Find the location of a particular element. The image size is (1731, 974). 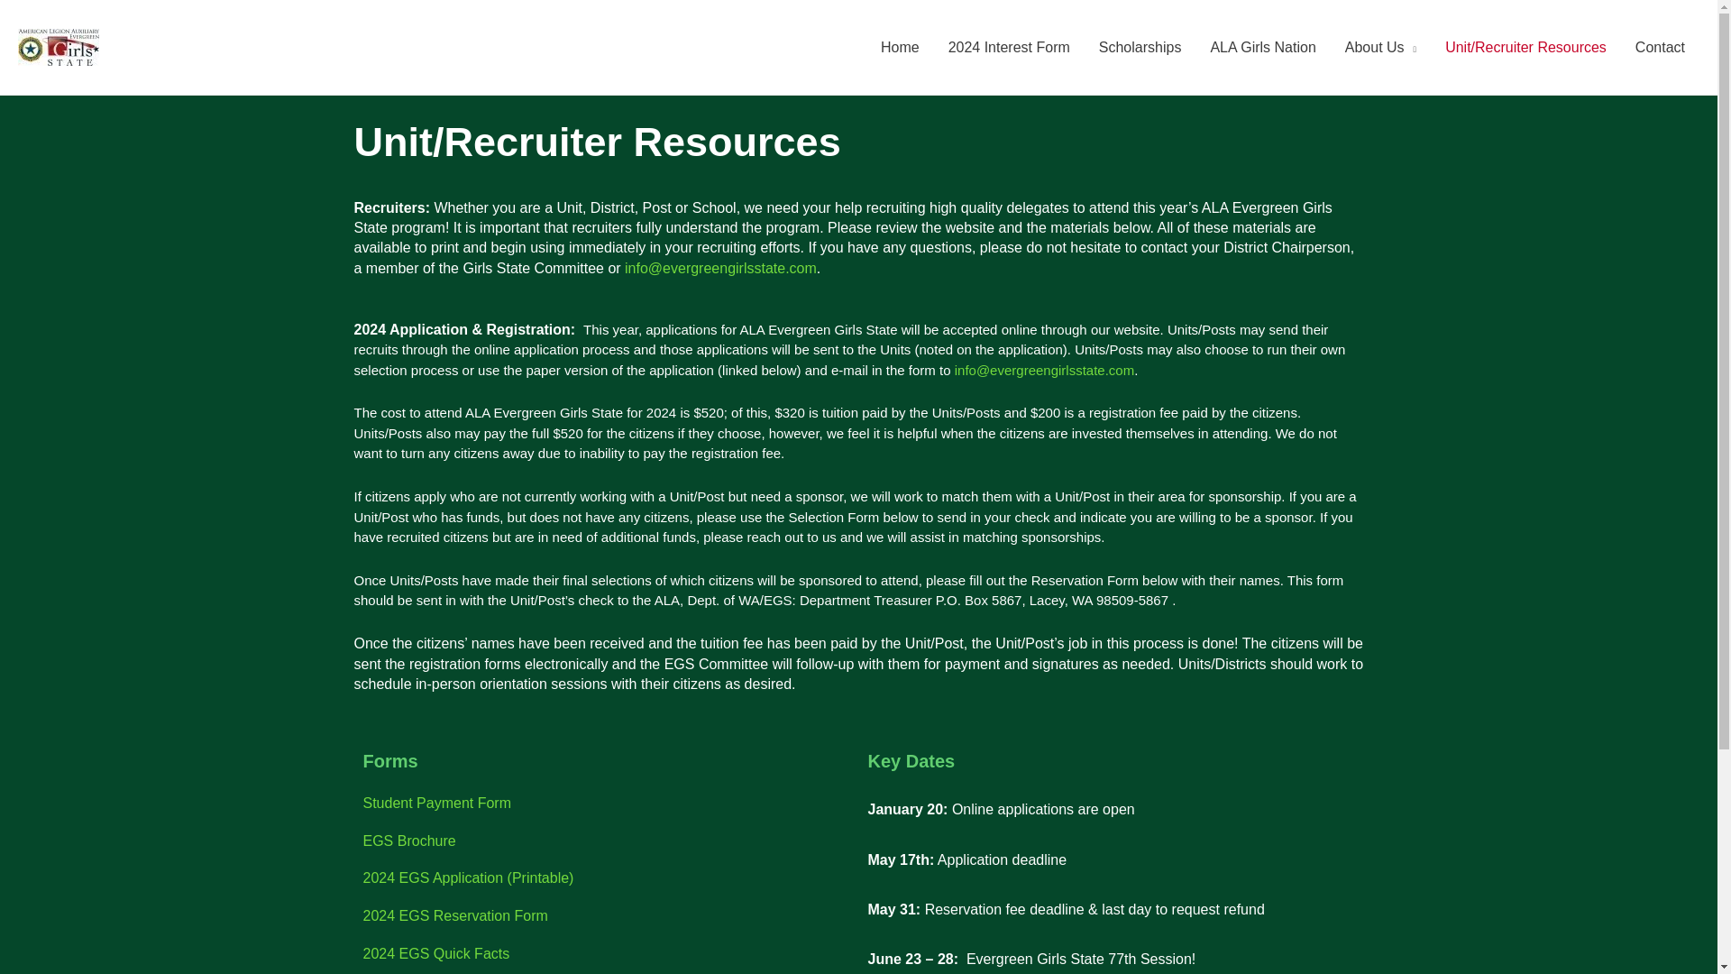

Contact is located at coordinates (1660, 47).